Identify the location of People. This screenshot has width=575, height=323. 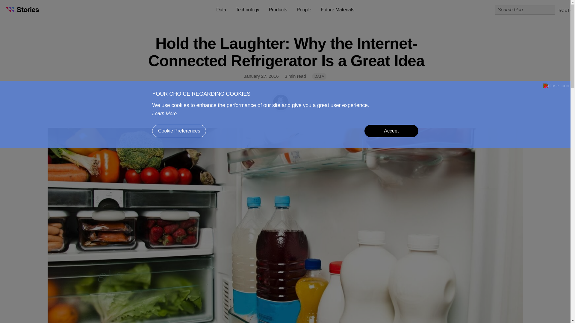
(304, 10).